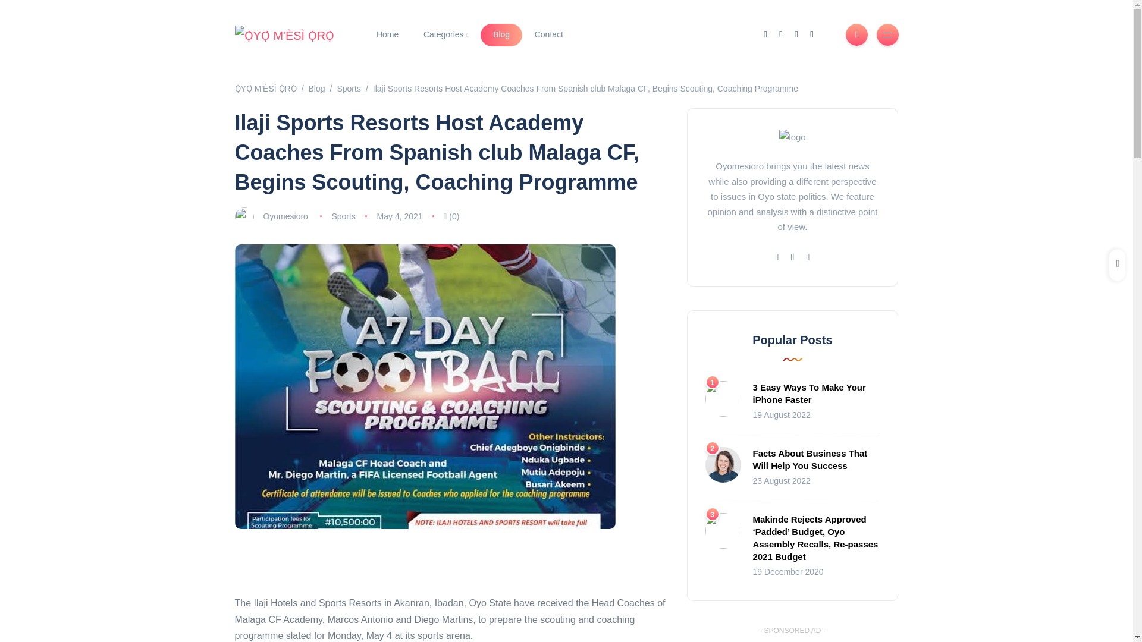  Describe the element at coordinates (349, 88) in the screenshot. I see `Go to the Sports Category archives.` at that location.